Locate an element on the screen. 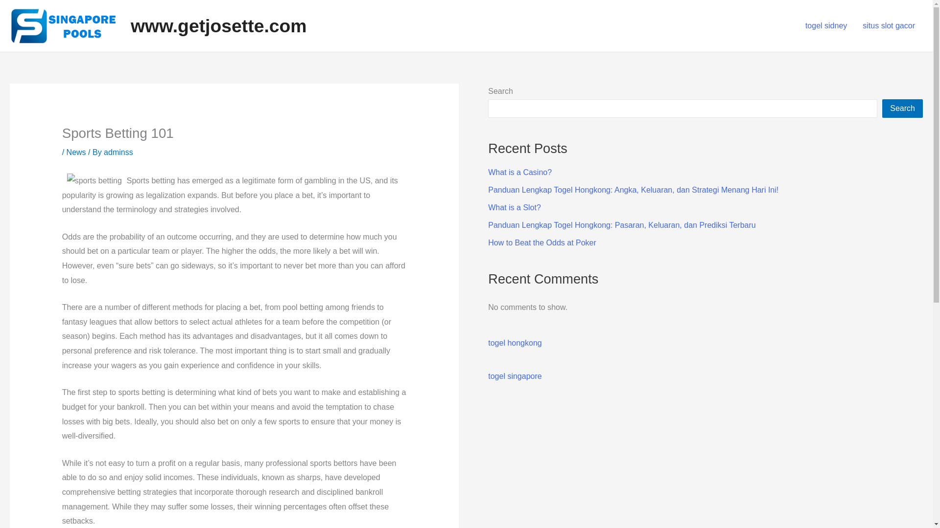 The height and width of the screenshot is (528, 940). togel singapore is located at coordinates (514, 376).